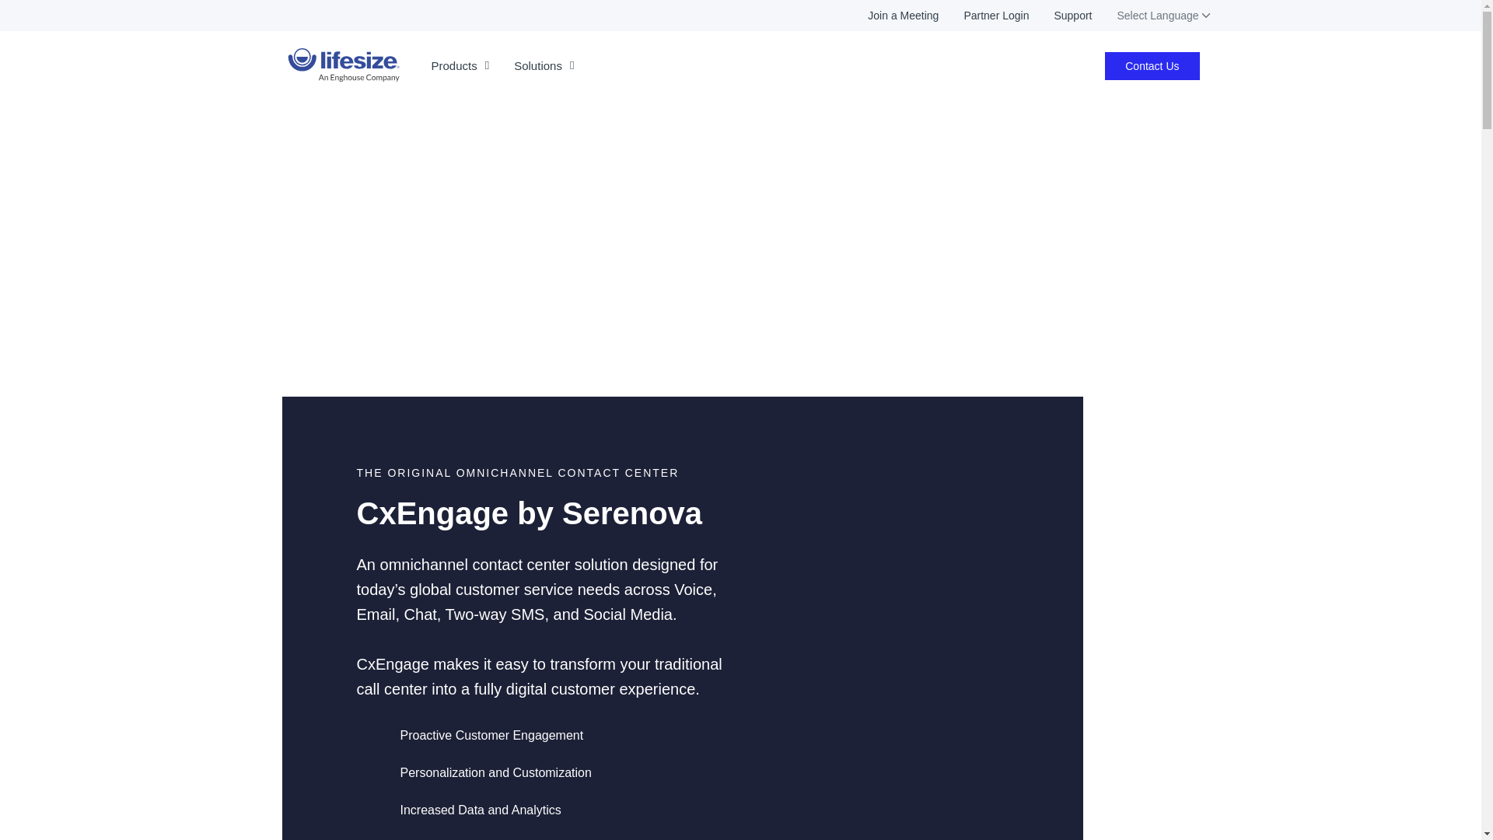 The image size is (1493, 840). Describe the element at coordinates (460, 65) in the screenshot. I see `Products` at that location.